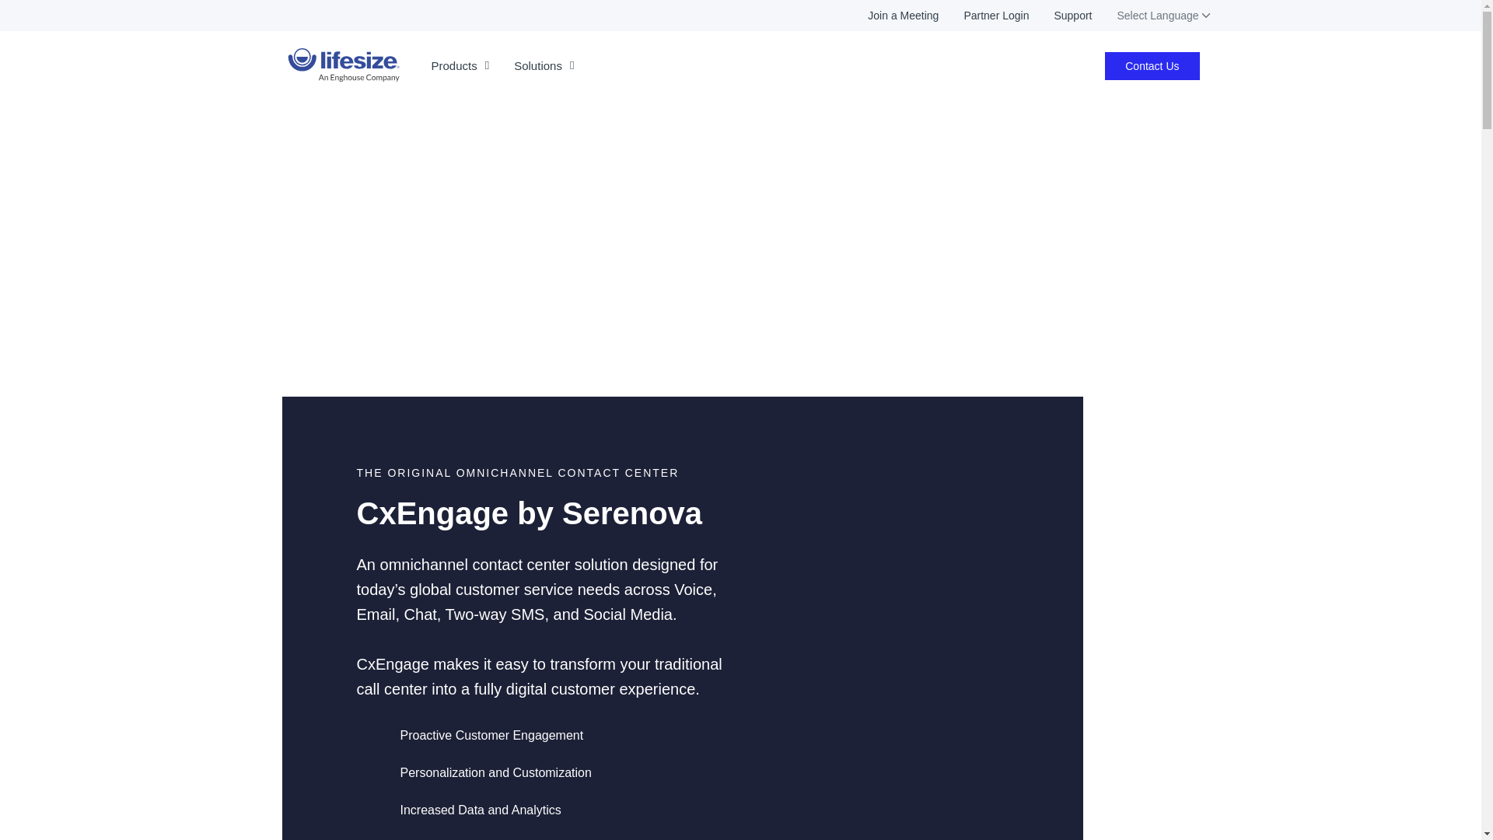 The image size is (1493, 840). Describe the element at coordinates (460, 65) in the screenshot. I see `Products` at that location.